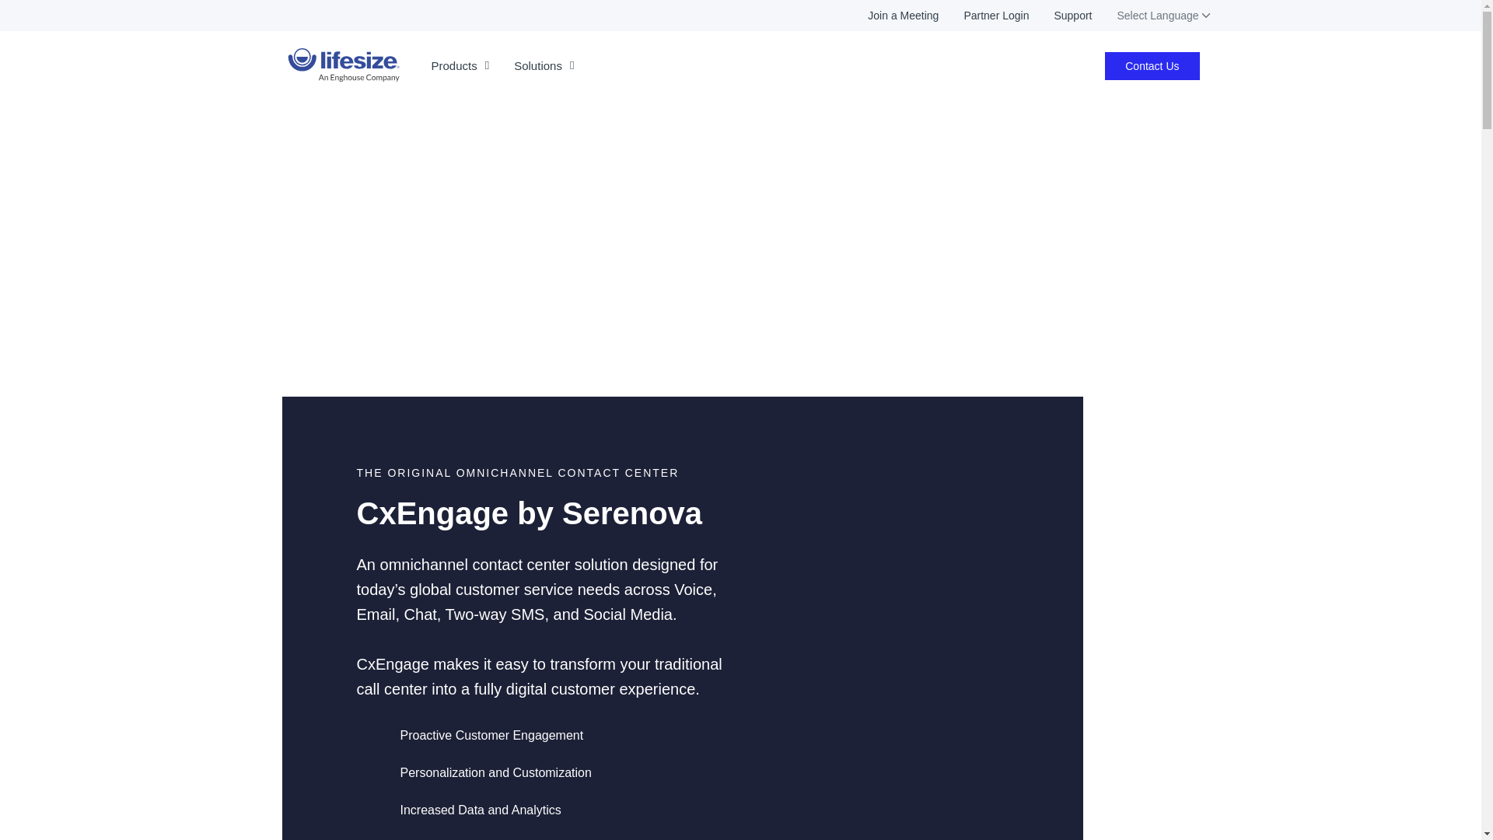 The image size is (1493, 840). Describe the element at coordinates (460, 65) in the screenshot. I see `Products` at that location.